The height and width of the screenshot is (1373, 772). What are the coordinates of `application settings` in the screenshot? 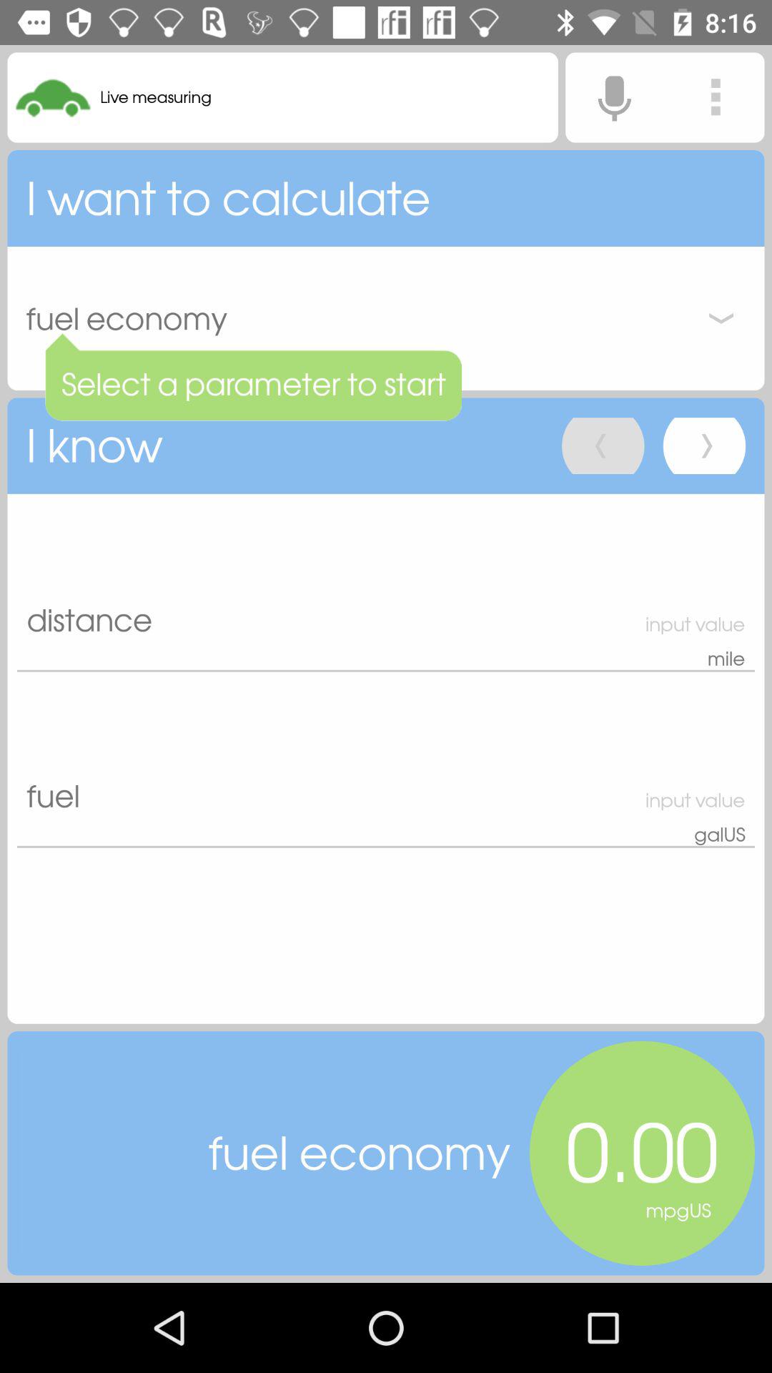 It's located at (716, 97).